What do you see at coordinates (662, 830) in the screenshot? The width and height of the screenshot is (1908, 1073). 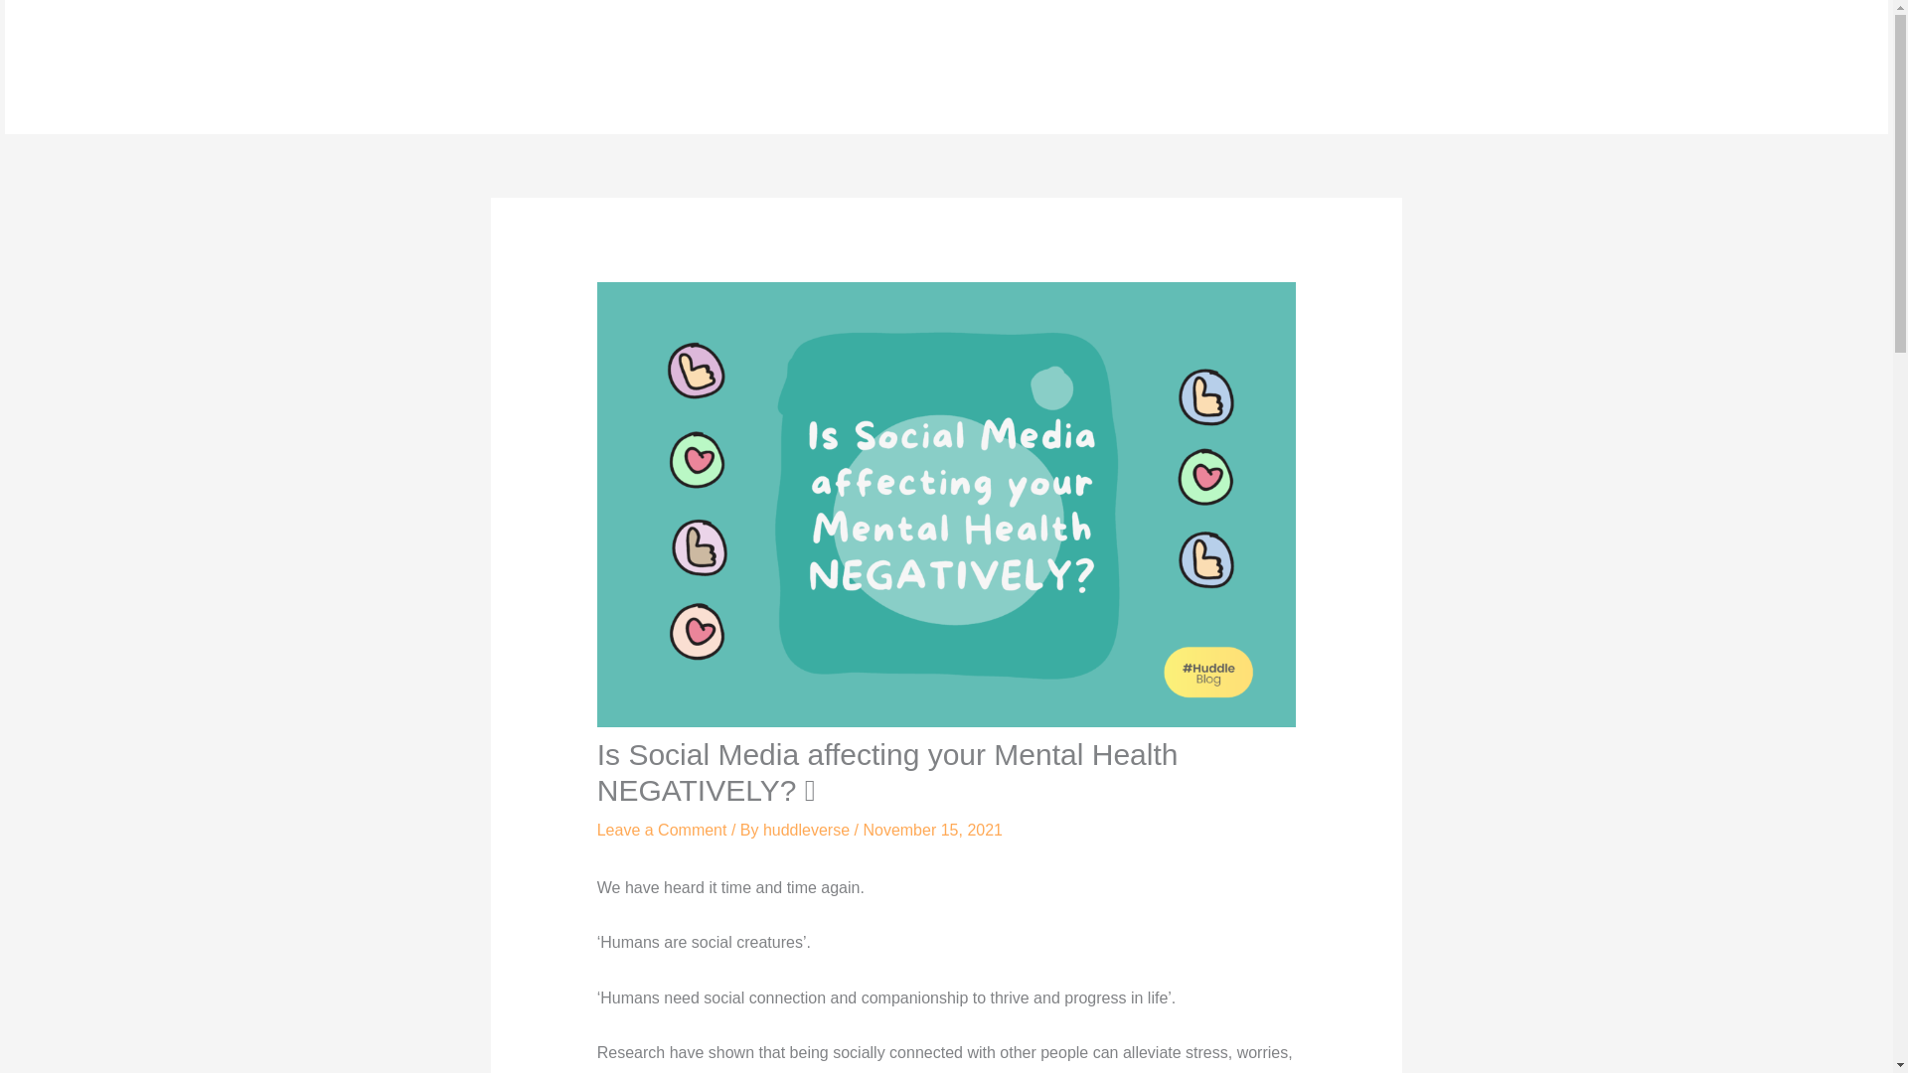 I see `Leave a Comment` at bounding box center [662, 830].